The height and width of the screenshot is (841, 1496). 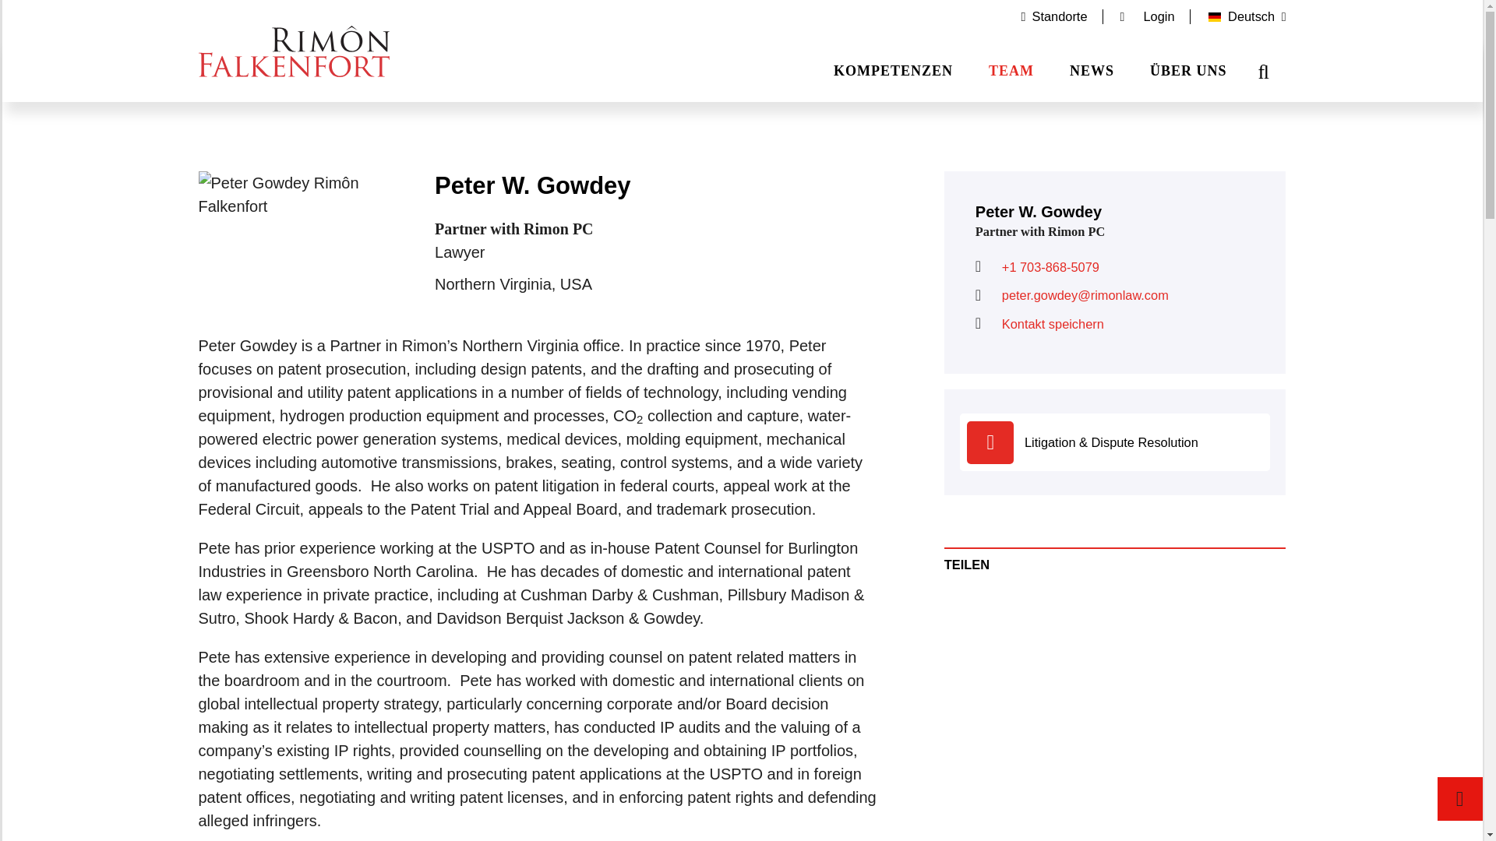 I want to click on Deutsch, so click(x=1239, y=17).